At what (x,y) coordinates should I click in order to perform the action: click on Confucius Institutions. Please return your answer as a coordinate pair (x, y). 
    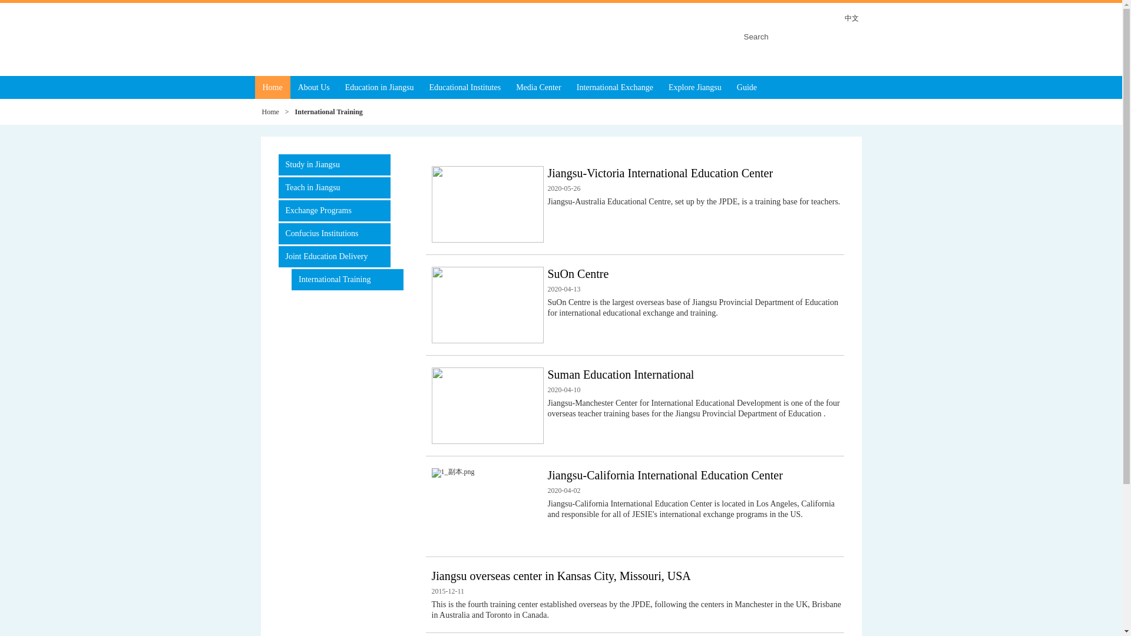
    Looking at the image, I should click on (334, 233).